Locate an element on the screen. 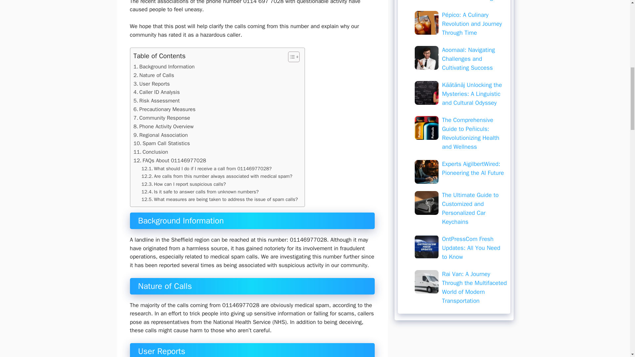 This screenshot has width=635, height=357. Phone Activity Overview is located at coordinates (163, 127).